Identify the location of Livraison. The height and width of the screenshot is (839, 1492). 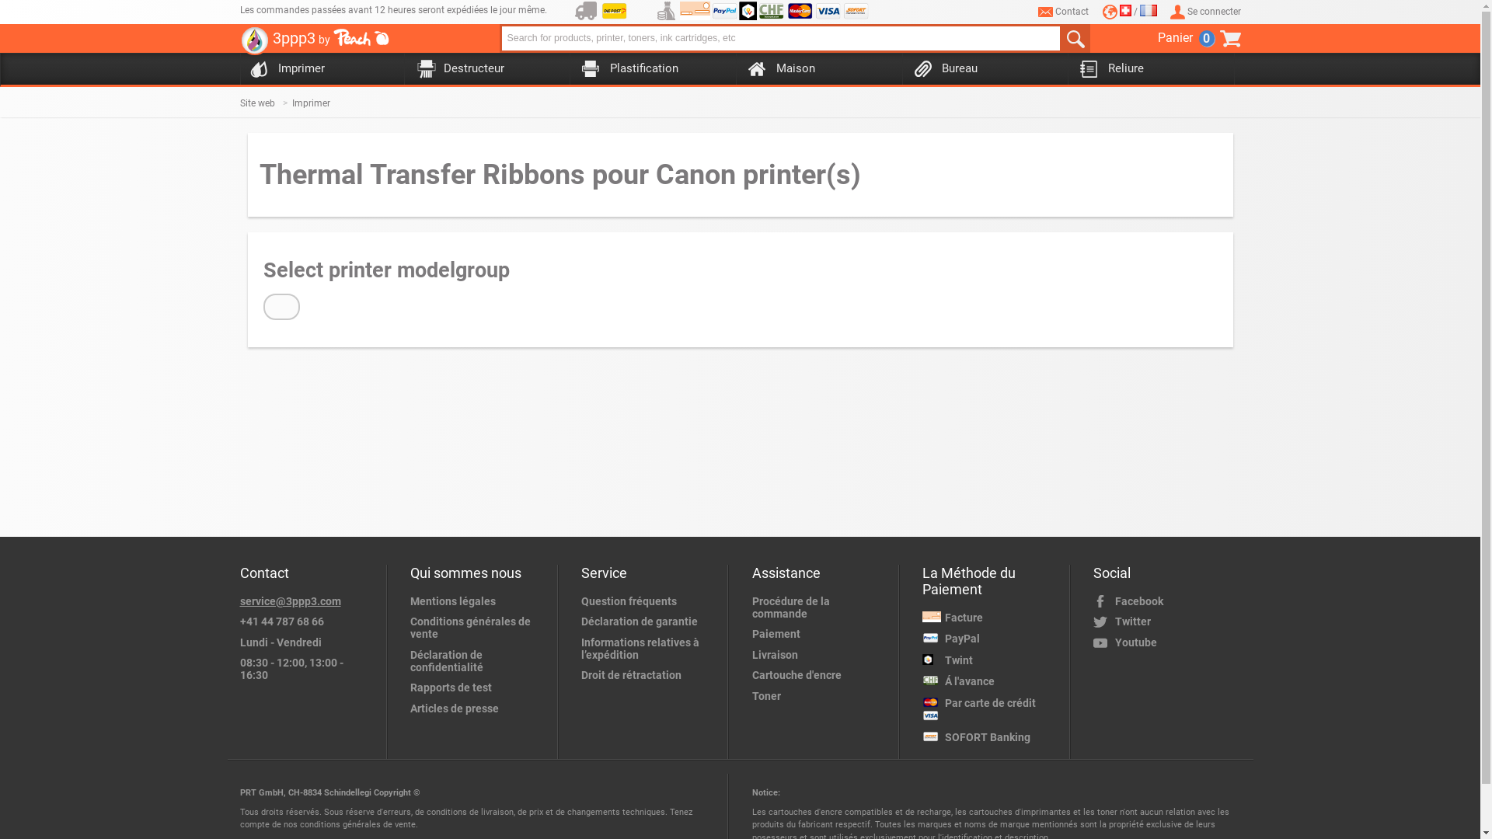
(818, 655).